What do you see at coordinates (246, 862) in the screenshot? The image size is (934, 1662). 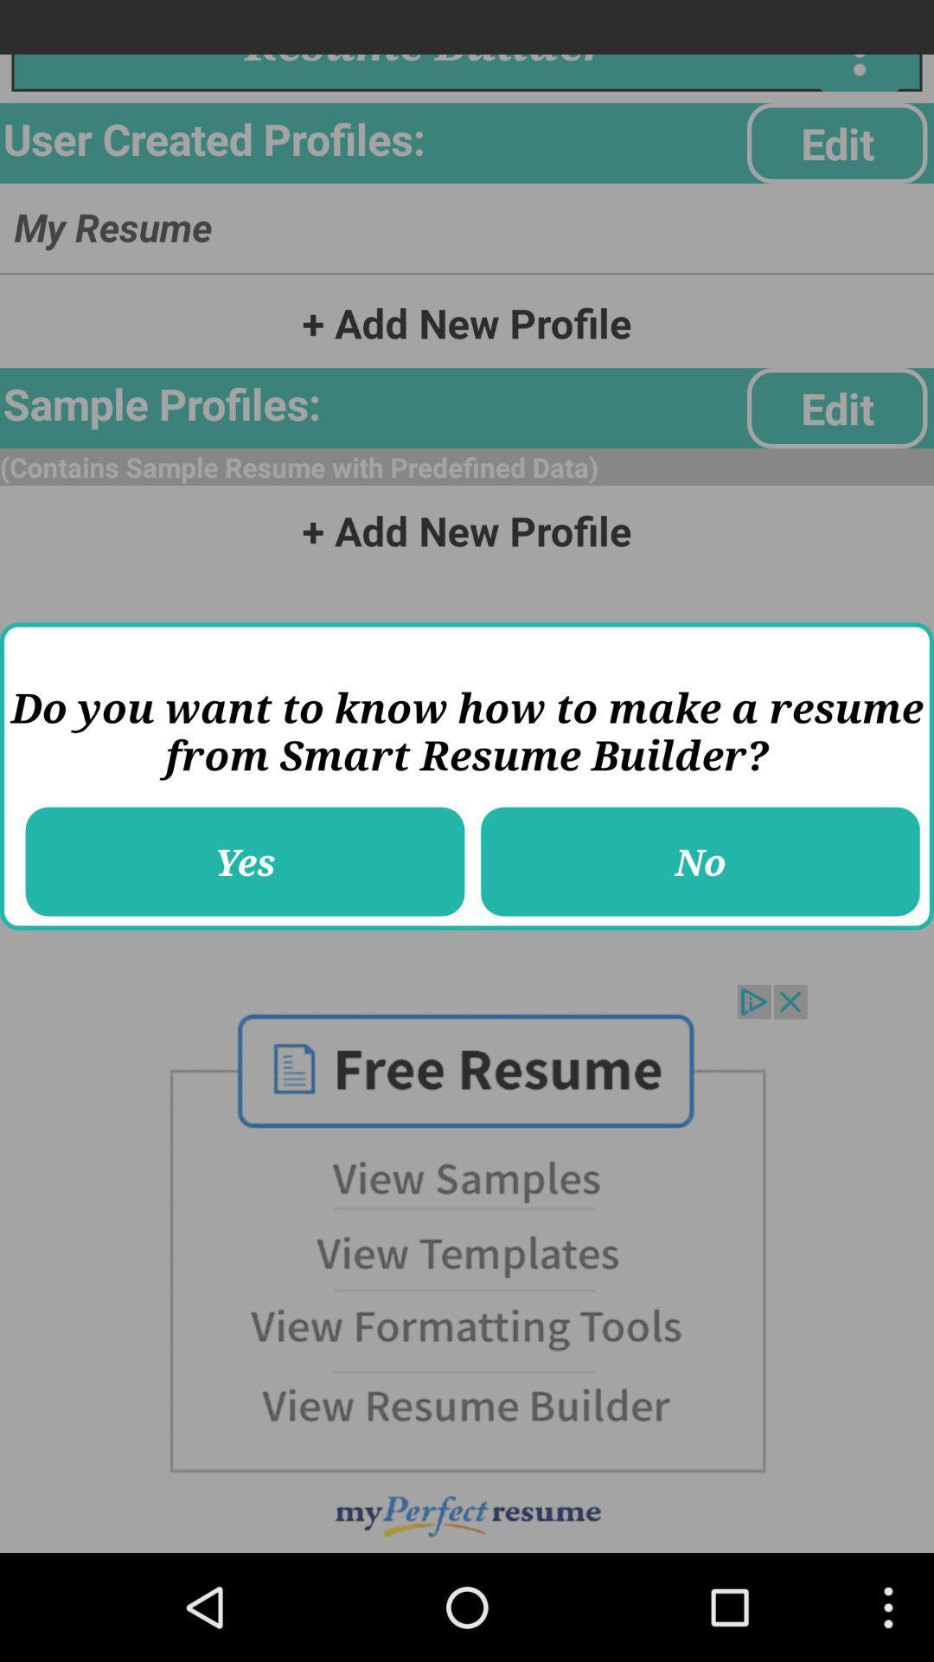 I see `select item to the left of the no` at bounding box center [246, 862].